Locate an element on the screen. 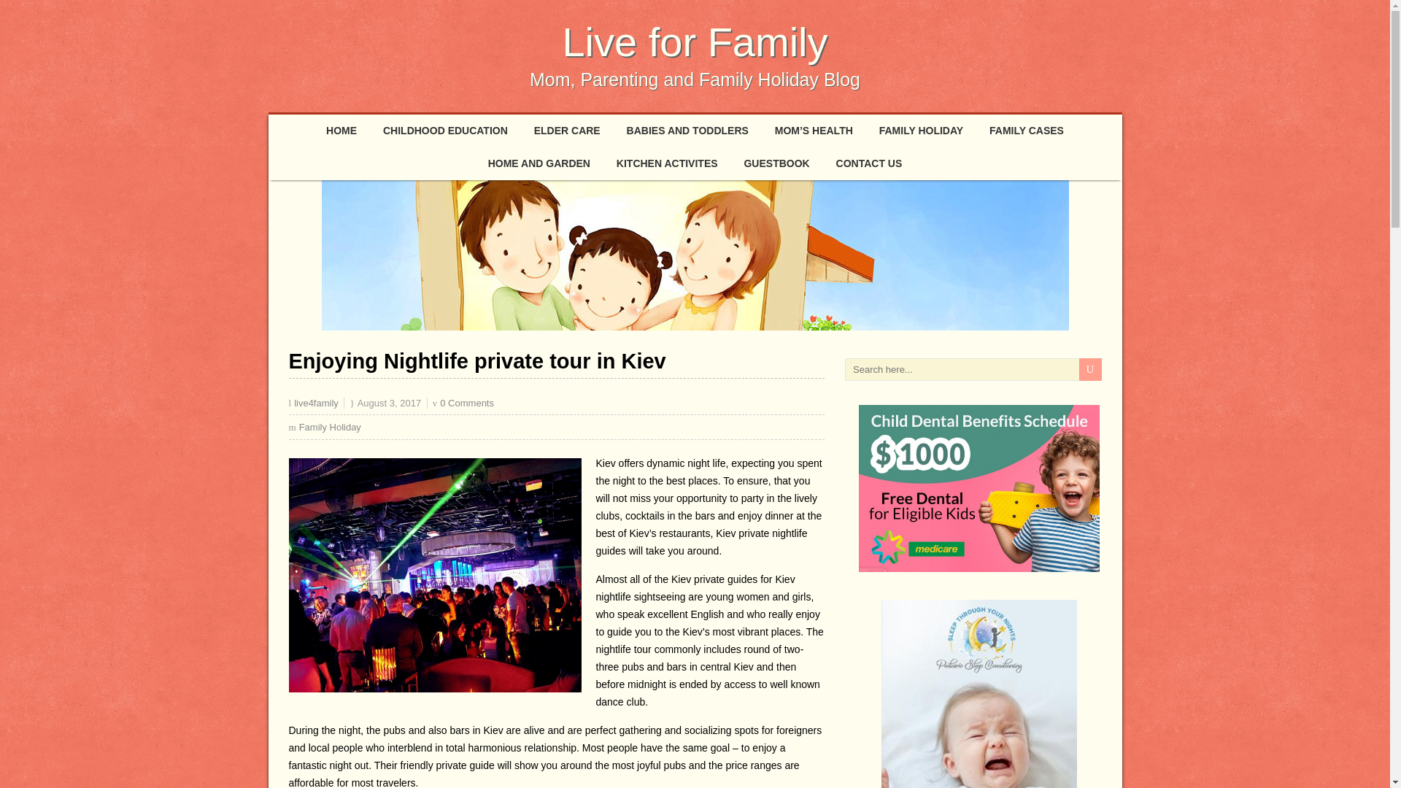 The image size is (1401, 788). Posts by live4family is located at coordinates (317, 403).